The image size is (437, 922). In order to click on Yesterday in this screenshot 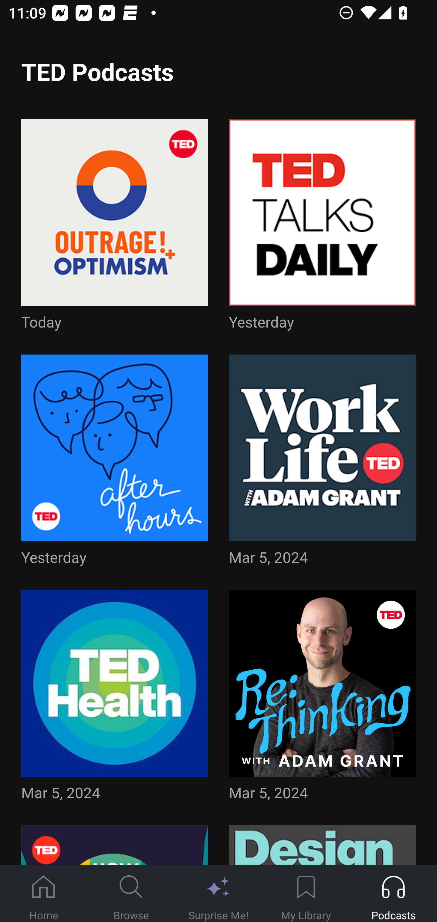, I will do `click(322, 228)`.